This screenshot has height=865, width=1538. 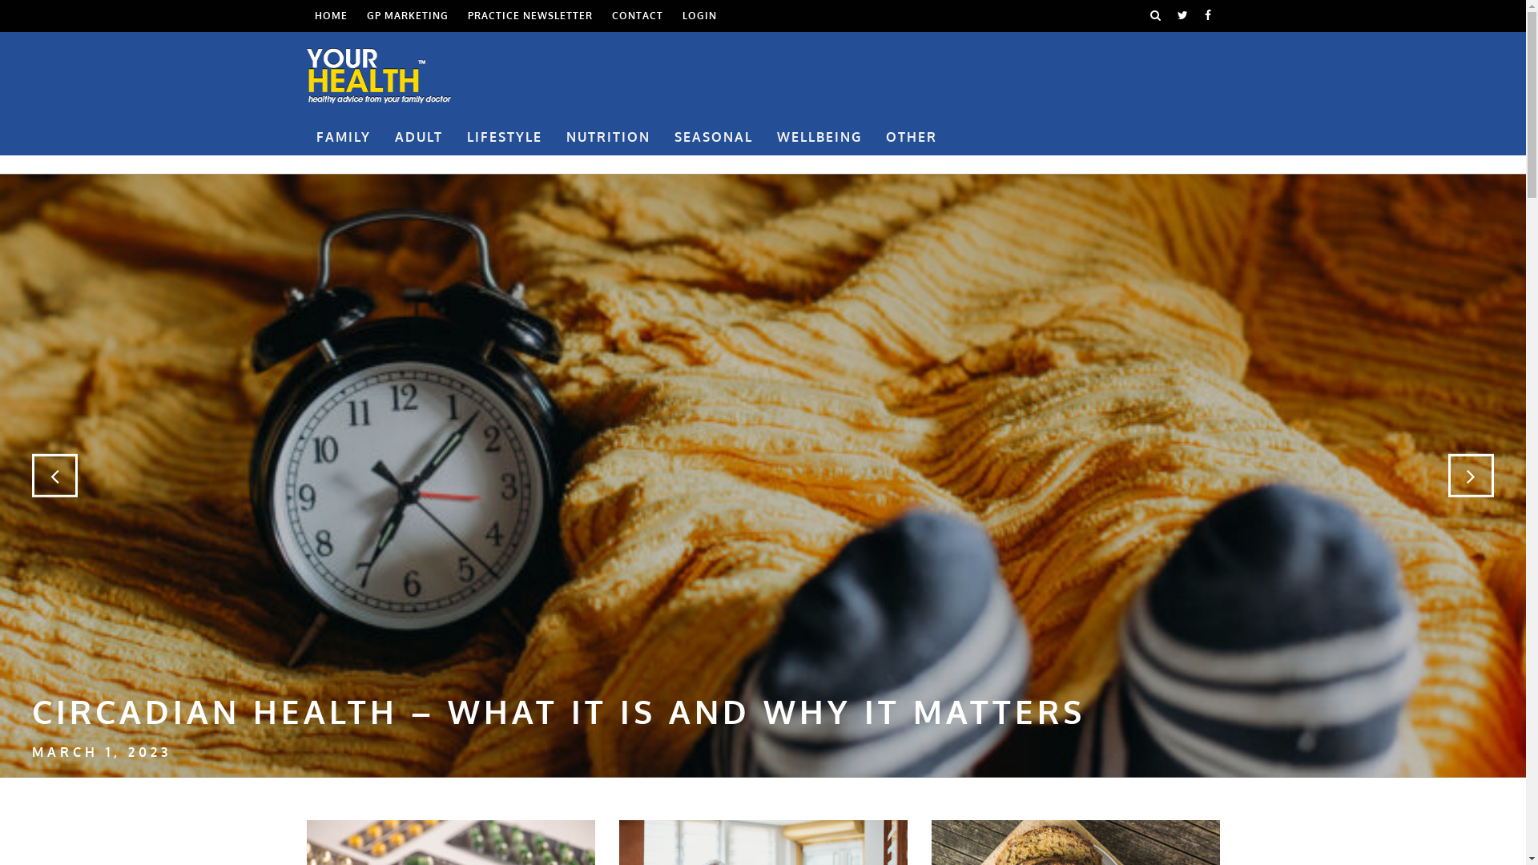 I want to click on HOME, so click(x=330, y=16).